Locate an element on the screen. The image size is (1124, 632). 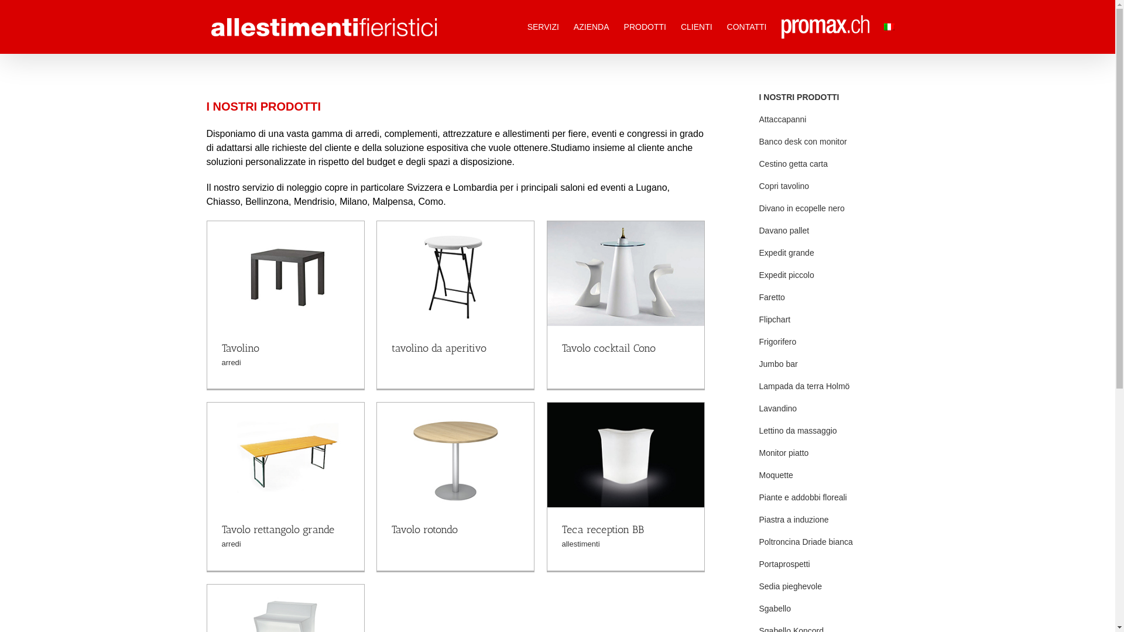
Flipchart is located at coordinates (828, 320).